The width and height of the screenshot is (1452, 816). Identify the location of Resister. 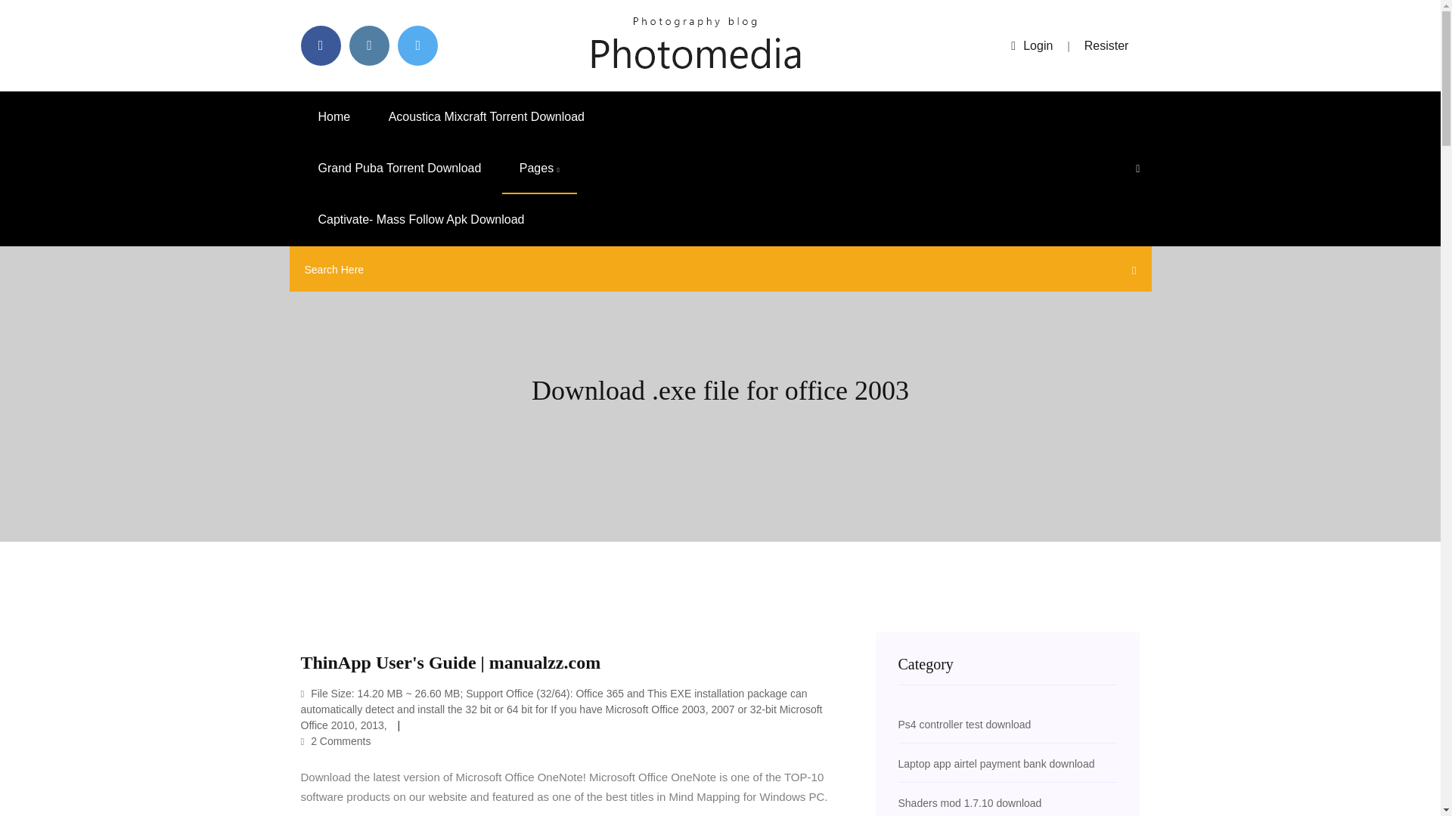
(1107, 45).